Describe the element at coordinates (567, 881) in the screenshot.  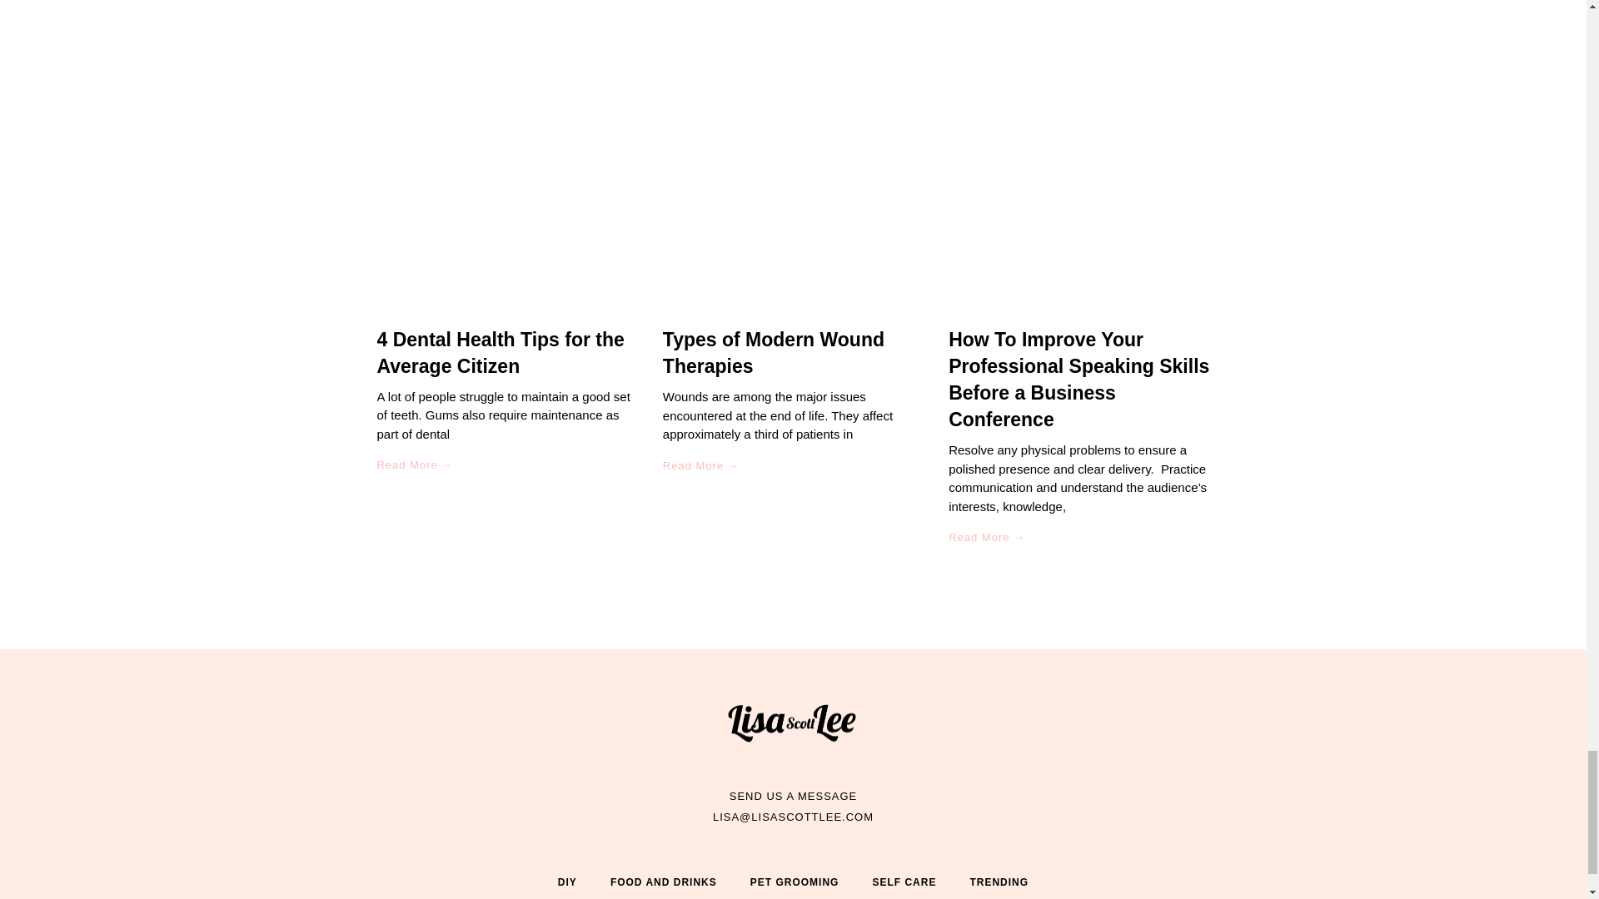
I see `DIY` at that location.